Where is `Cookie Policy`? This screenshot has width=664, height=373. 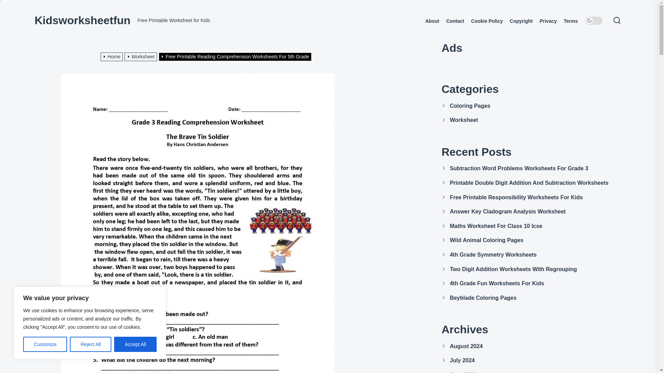 Cookie Policy is located at coordinates (487, 21).